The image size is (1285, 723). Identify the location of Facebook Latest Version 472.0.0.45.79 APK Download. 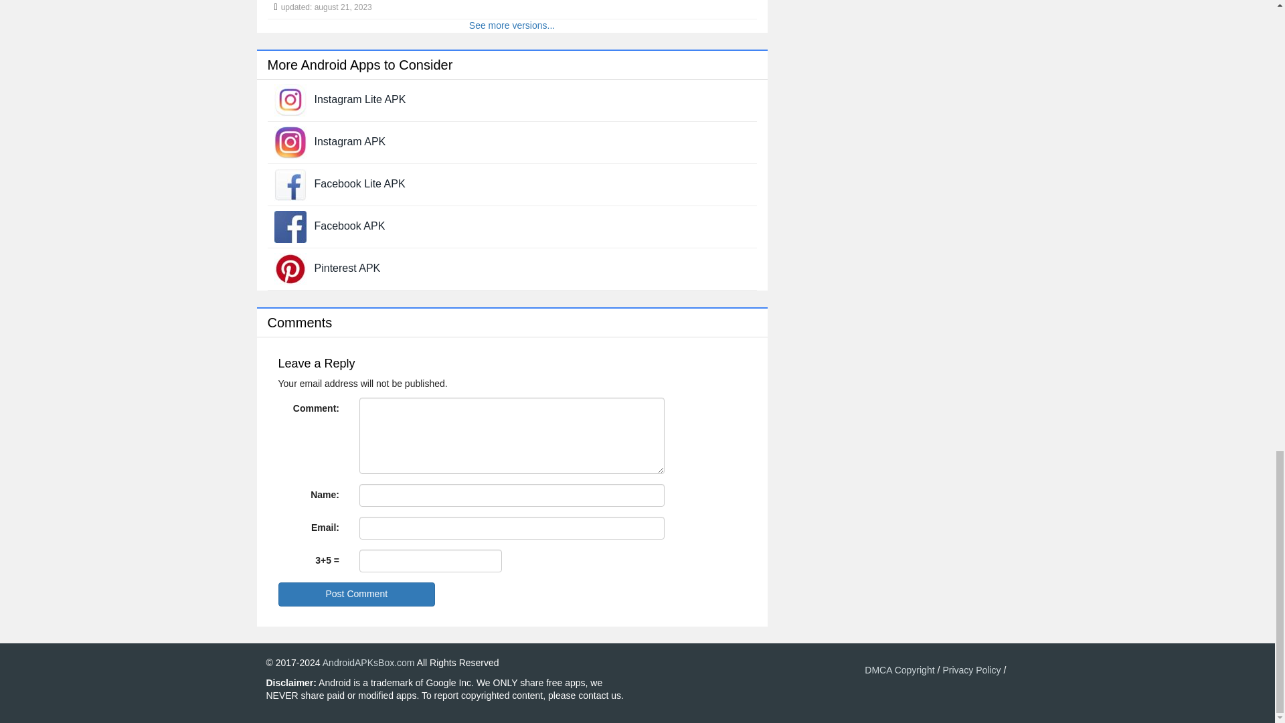
(350, 226).